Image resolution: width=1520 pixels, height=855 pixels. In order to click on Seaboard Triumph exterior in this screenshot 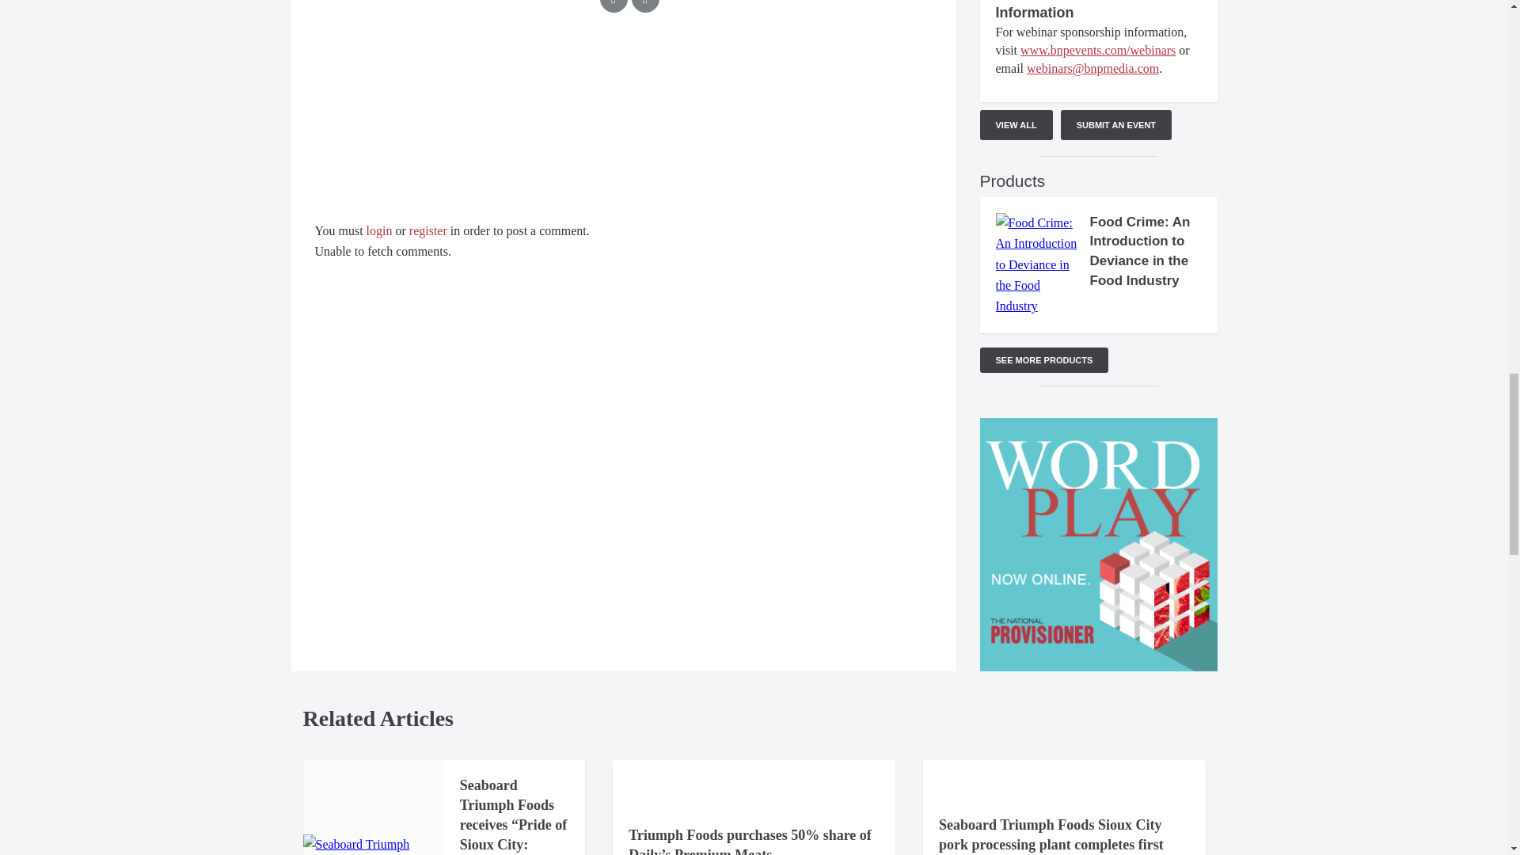, I will do `click(373, 845)`.